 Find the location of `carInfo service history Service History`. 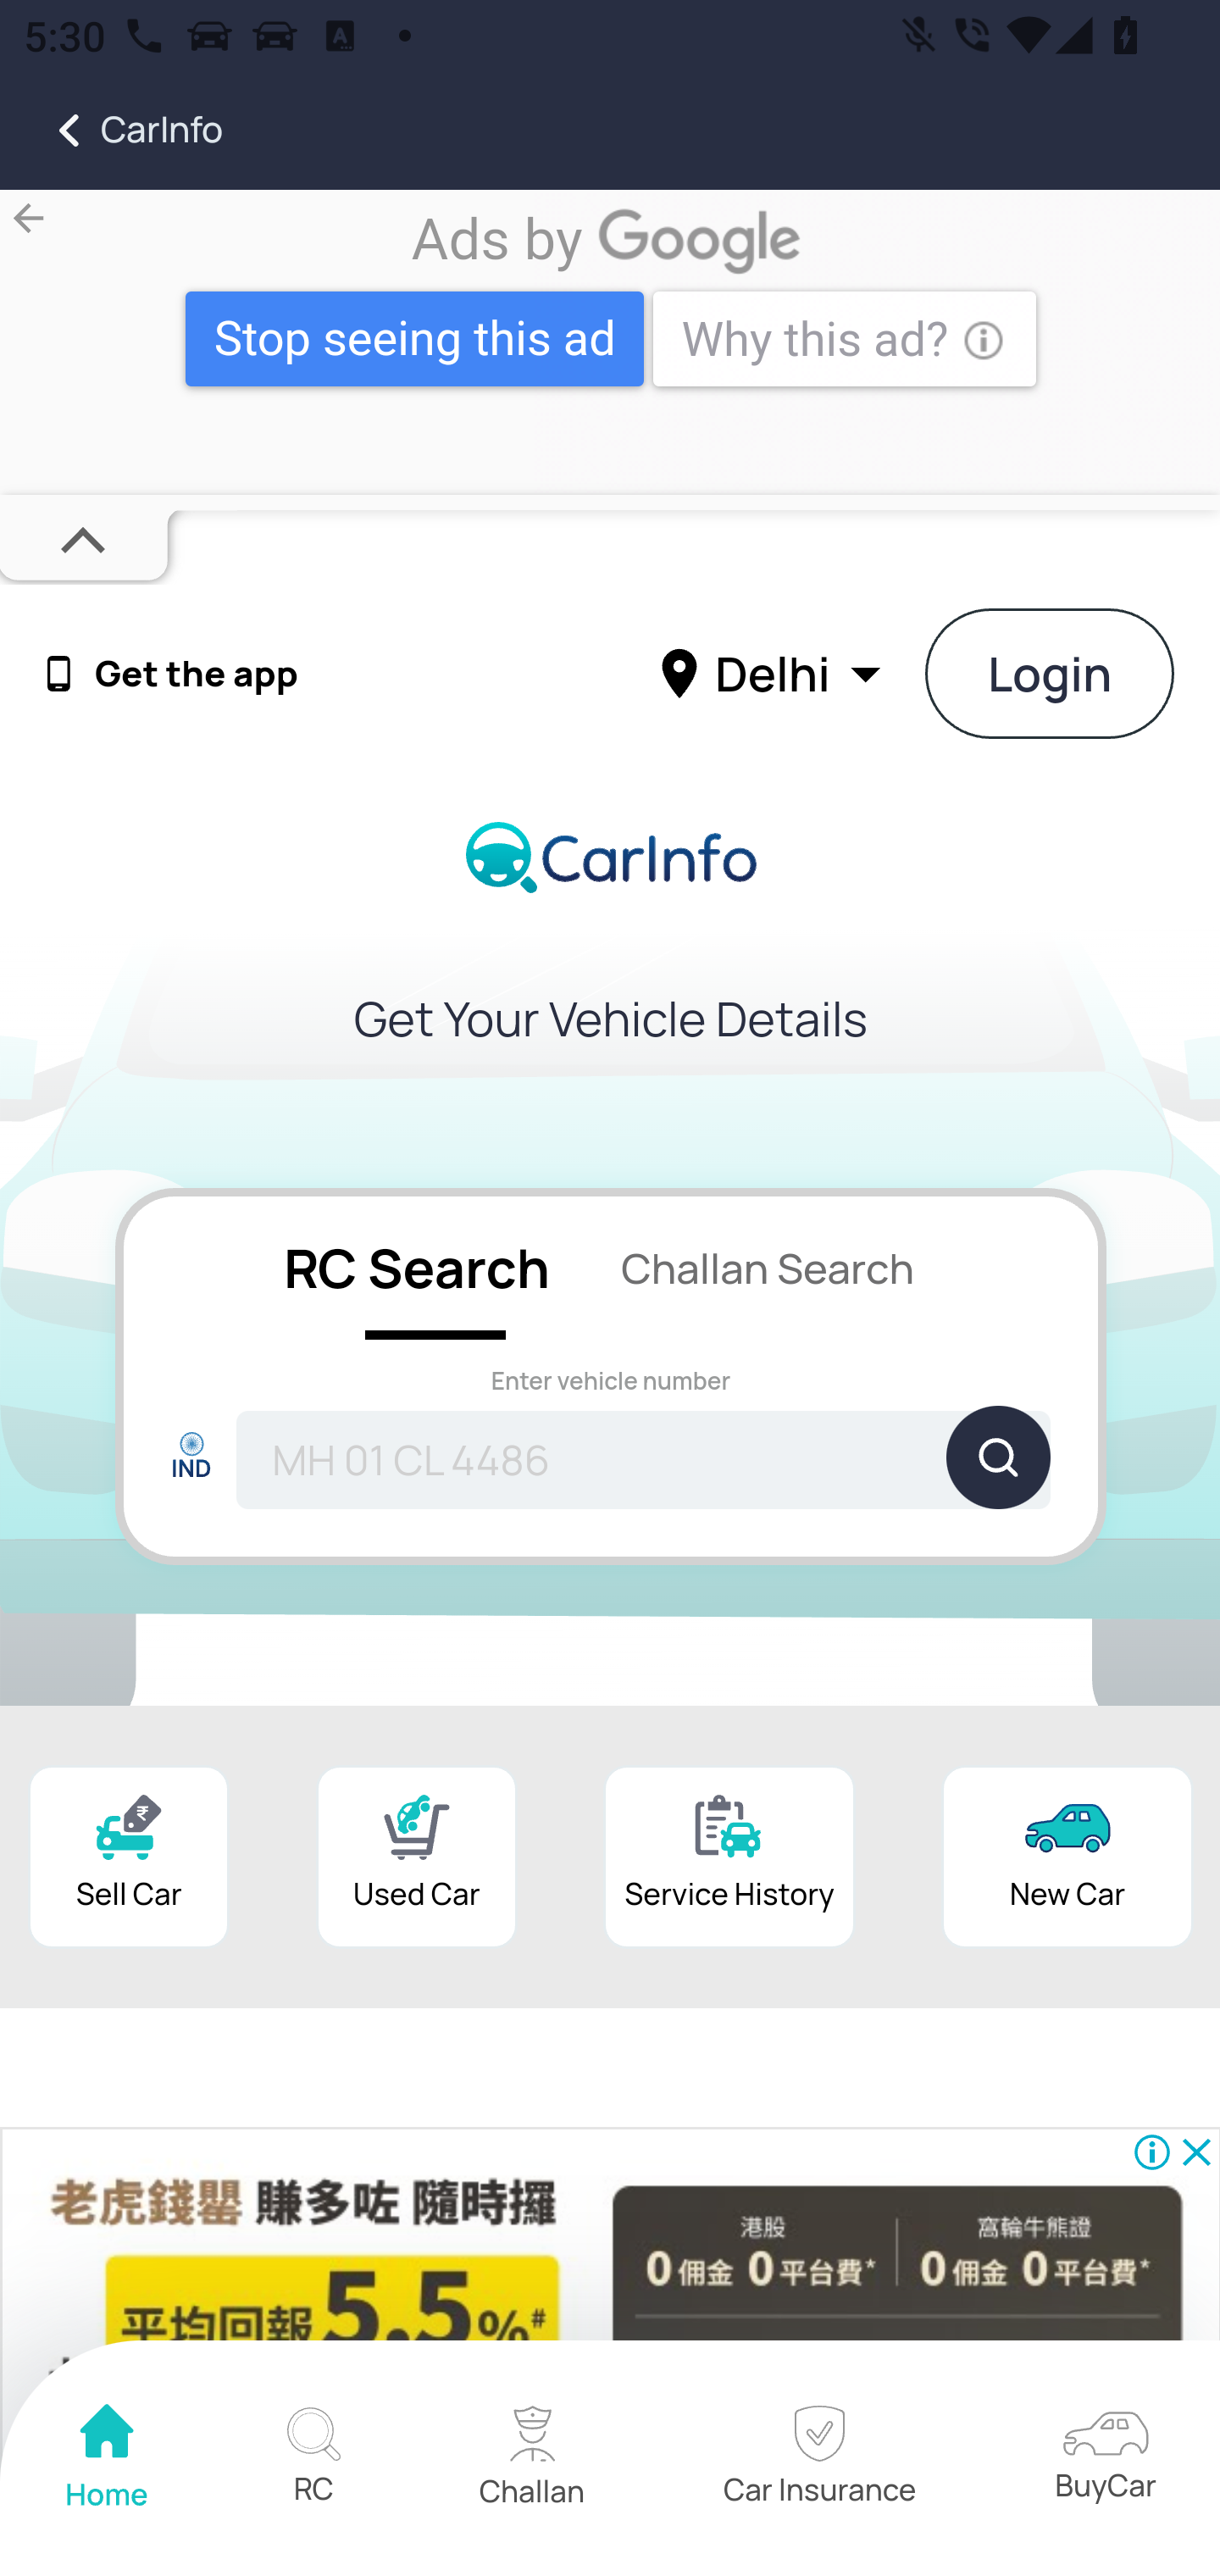

carInfo service history Service History is located at coordinates (729, 1856).